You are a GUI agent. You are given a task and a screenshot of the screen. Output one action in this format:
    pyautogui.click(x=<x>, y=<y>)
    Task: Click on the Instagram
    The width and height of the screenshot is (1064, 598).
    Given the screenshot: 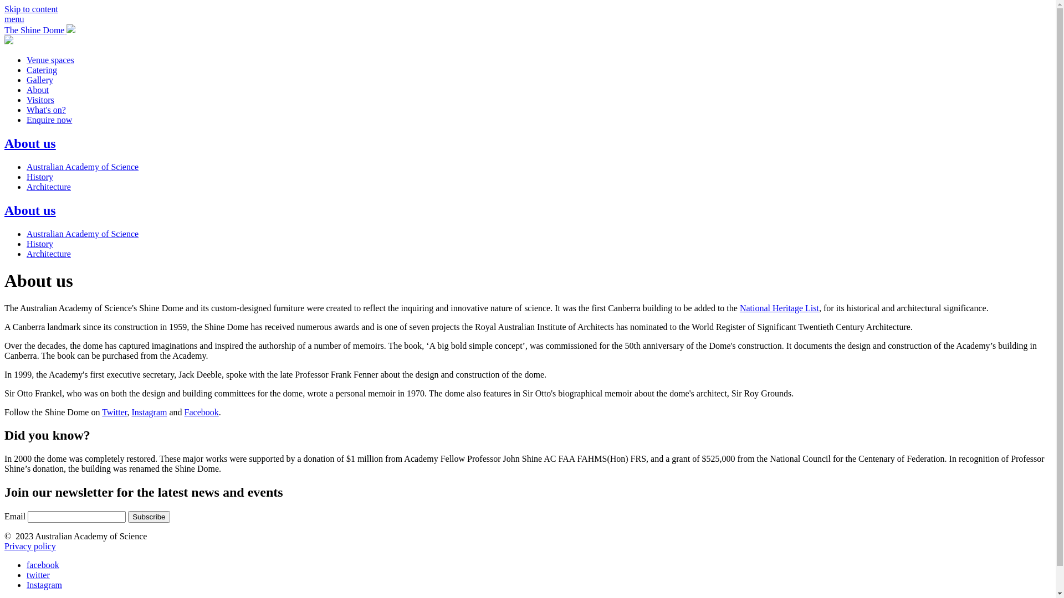 What is the action you would take?
    pyautogui.click(x=44, y=585)
    